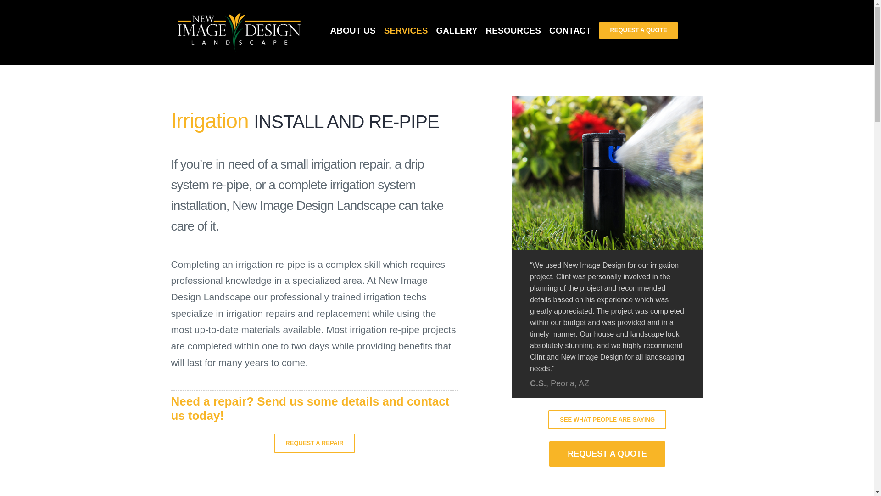  What do you see at coordinates (314, 443) in the screenshot?
I see `Request a Repair` at bounding box center [314, 443].